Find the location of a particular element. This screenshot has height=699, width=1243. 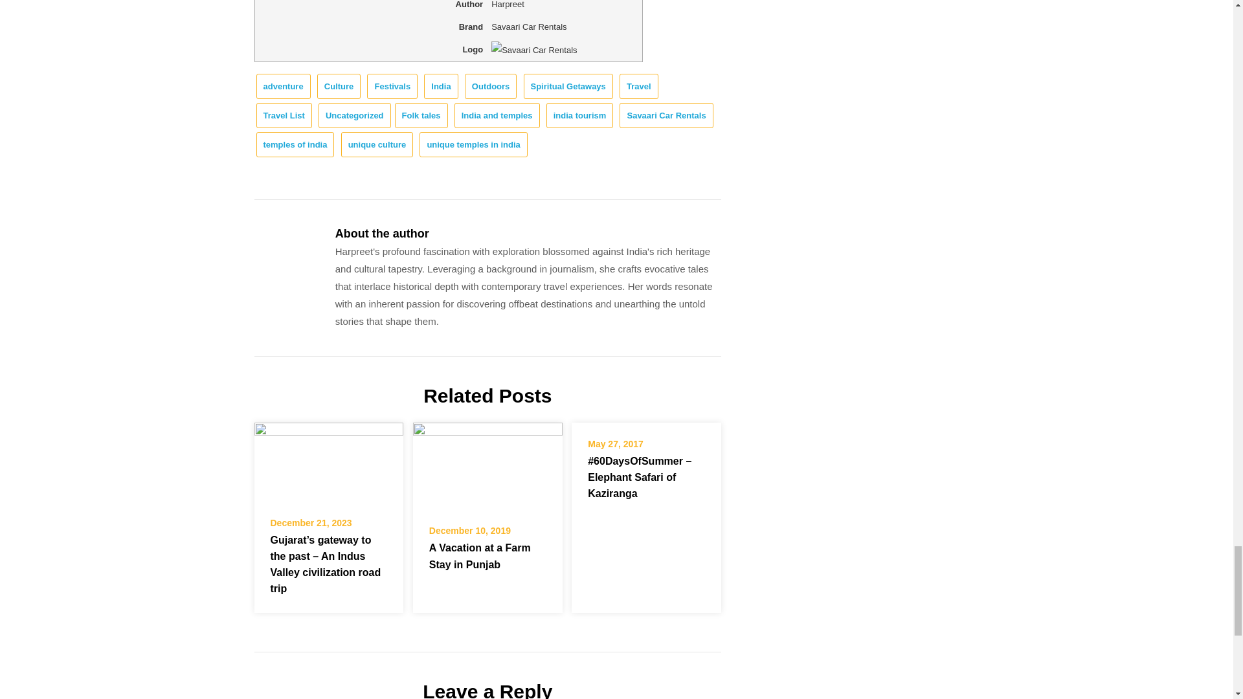

Culture is located at coordinates (339, 87).